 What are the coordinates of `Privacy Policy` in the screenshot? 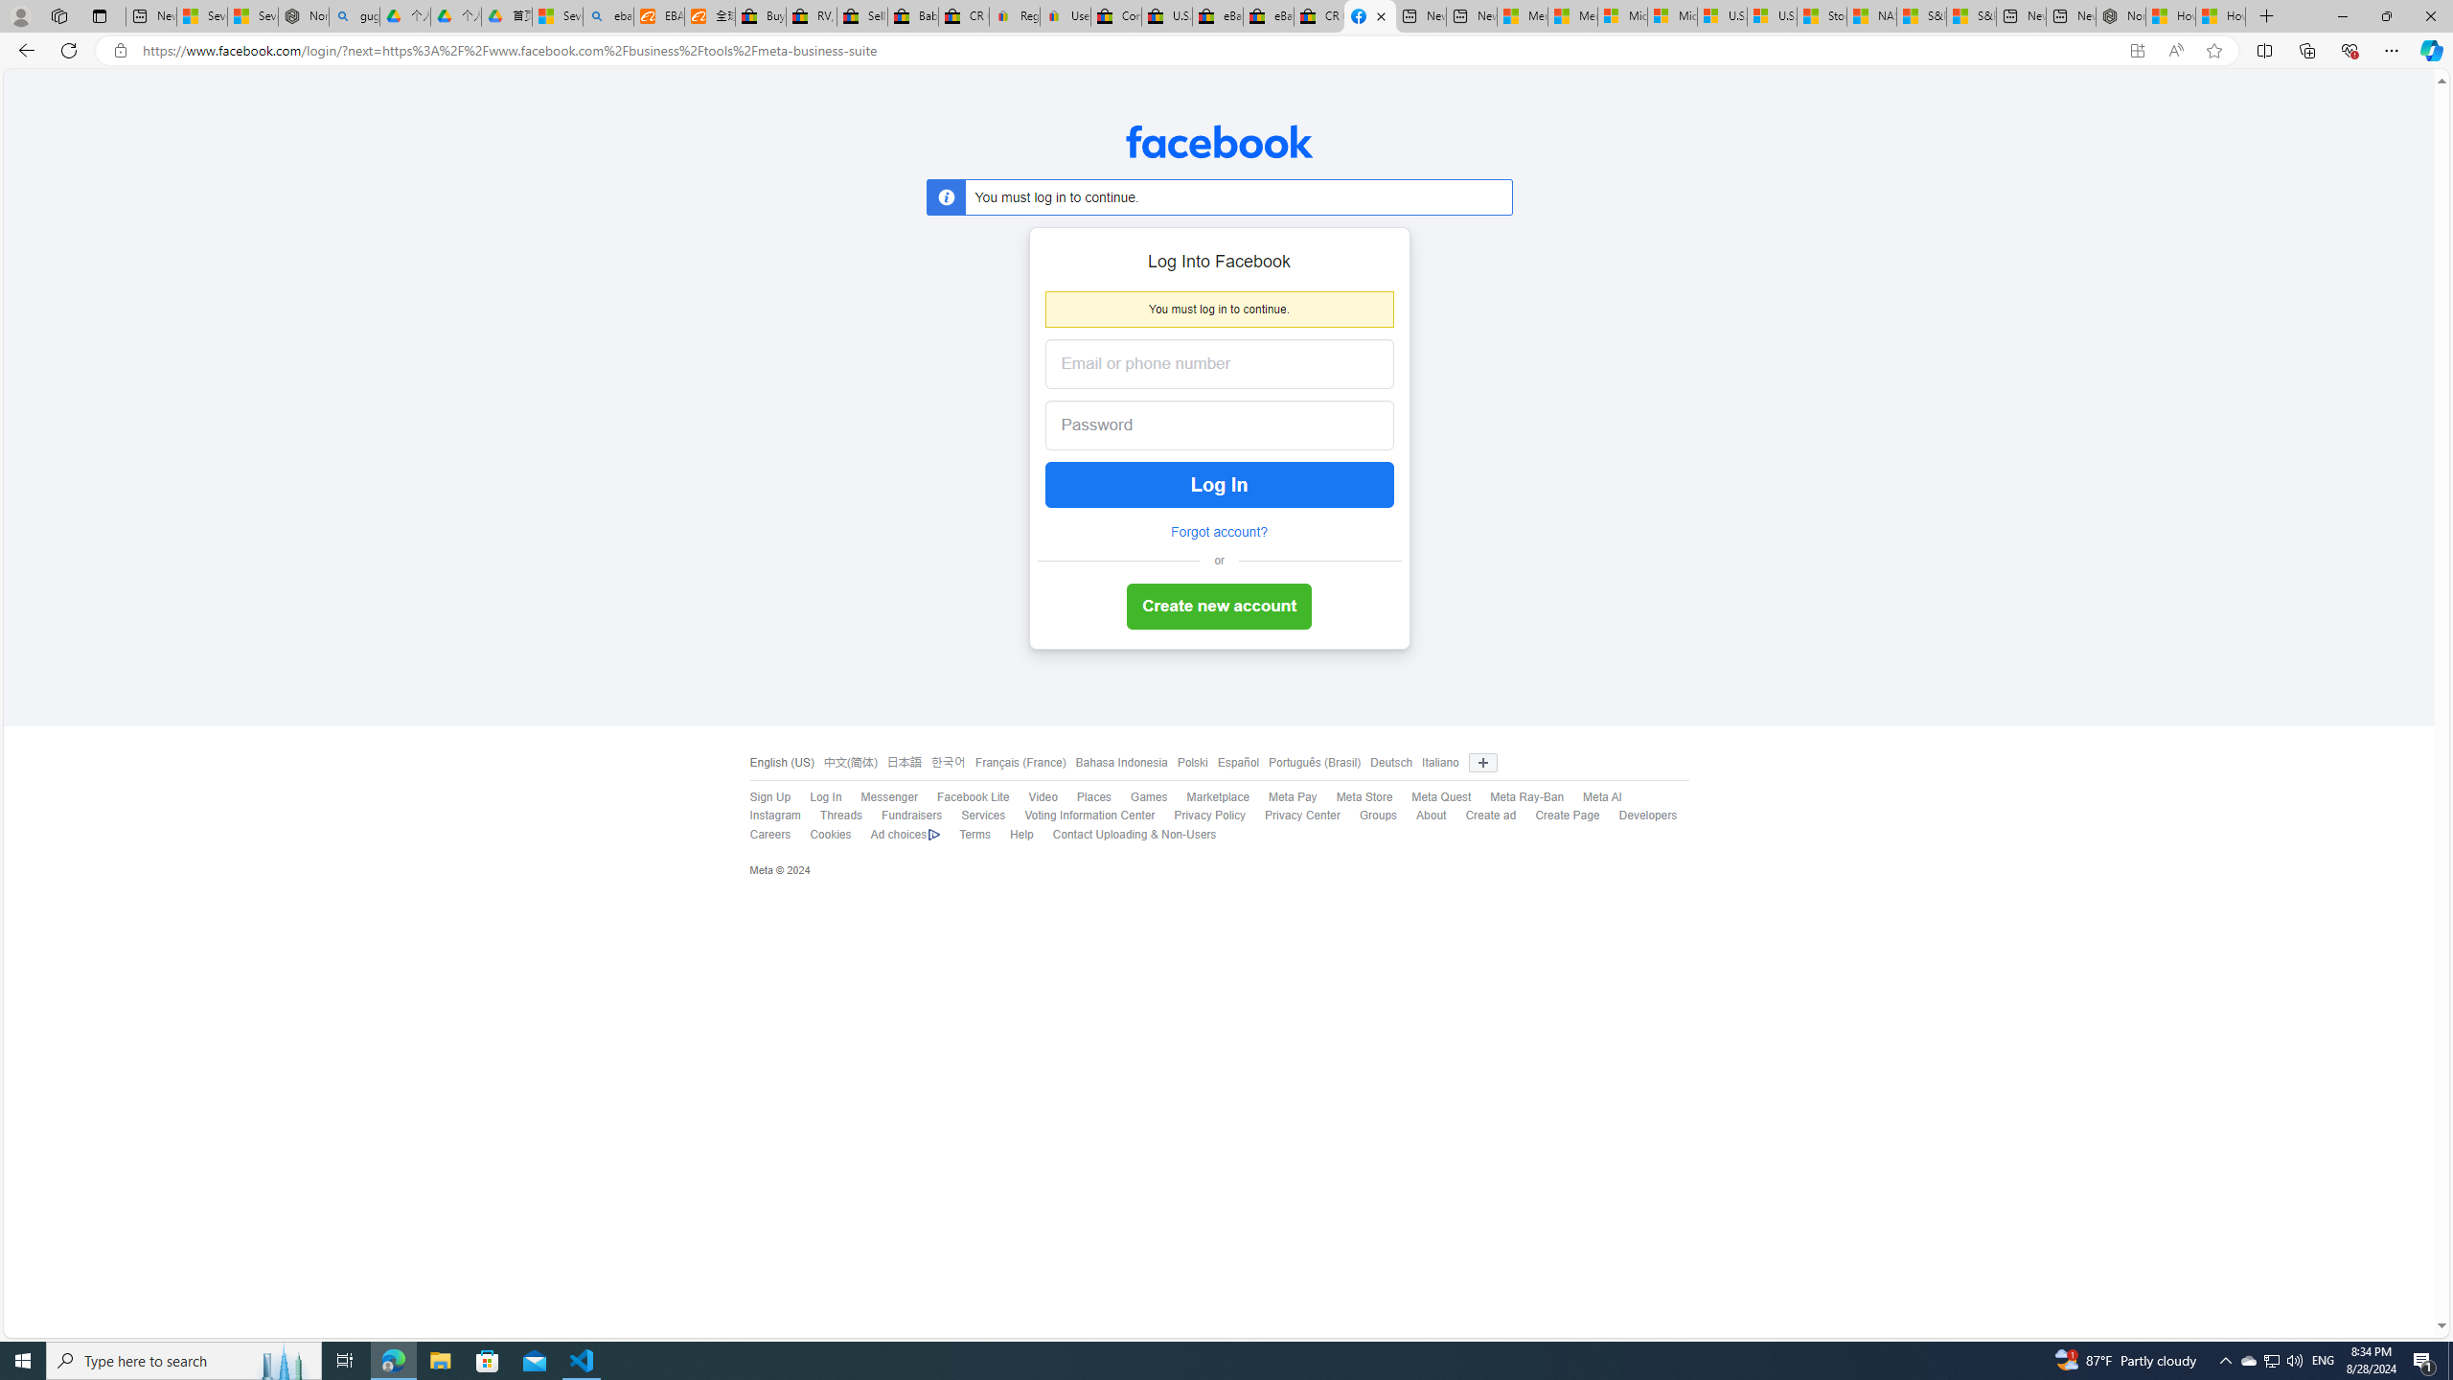 It's located at (1210, 816).